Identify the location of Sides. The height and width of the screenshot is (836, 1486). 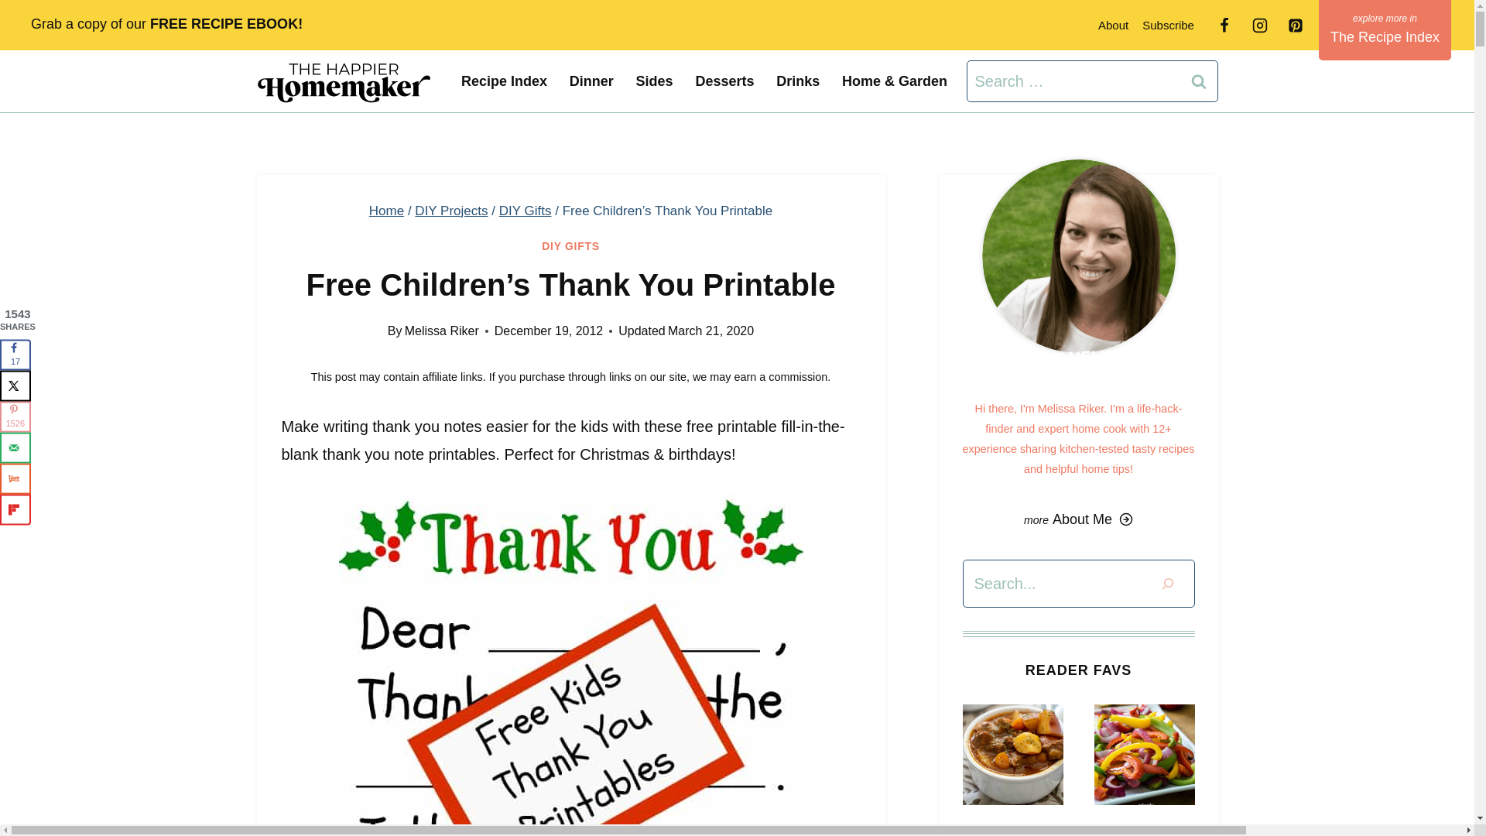
(653, 81).